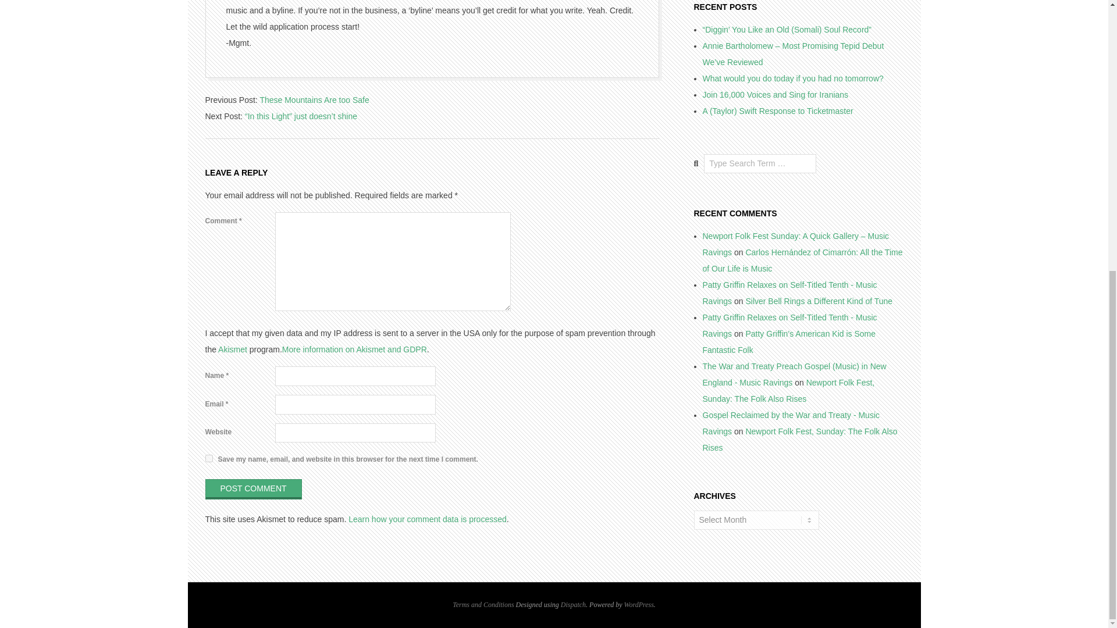 The width and height of the screenshot is (1117, 628). I want to click on Patty Griffin Relaxes on Self-Titled Tenth - Music Ravings, so click(789, 292).